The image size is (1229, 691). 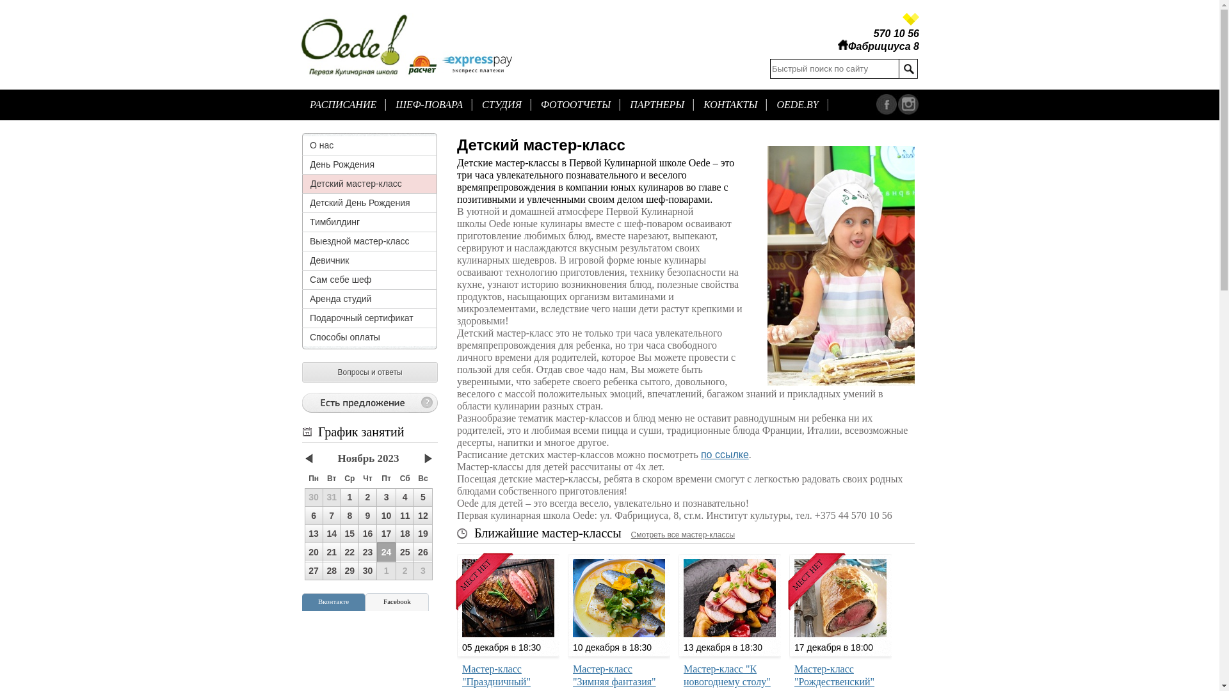 What do you see at coordinates (405, 552) in the screenshot?
I see `25` at bounding box center [405, 552].